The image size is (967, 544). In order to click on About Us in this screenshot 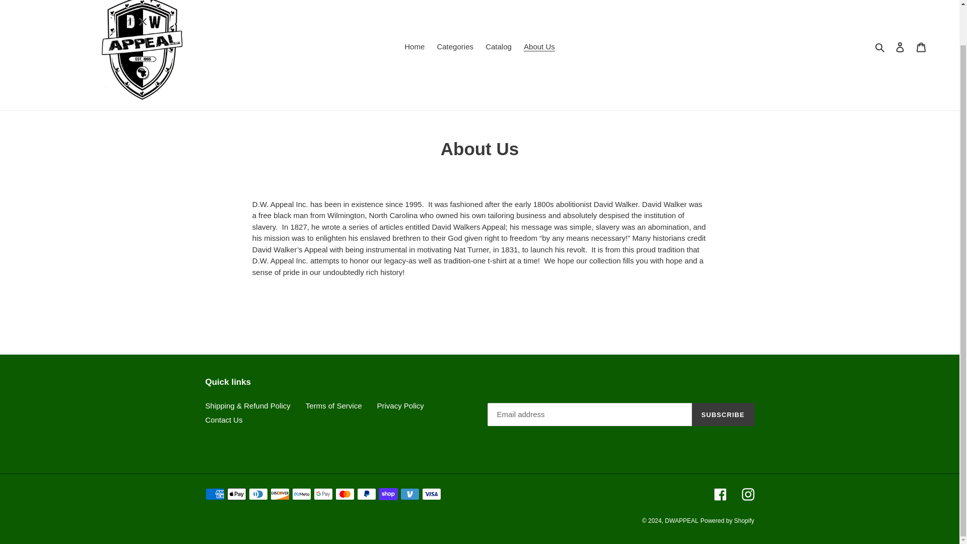, I will do `click(539, 47)`.